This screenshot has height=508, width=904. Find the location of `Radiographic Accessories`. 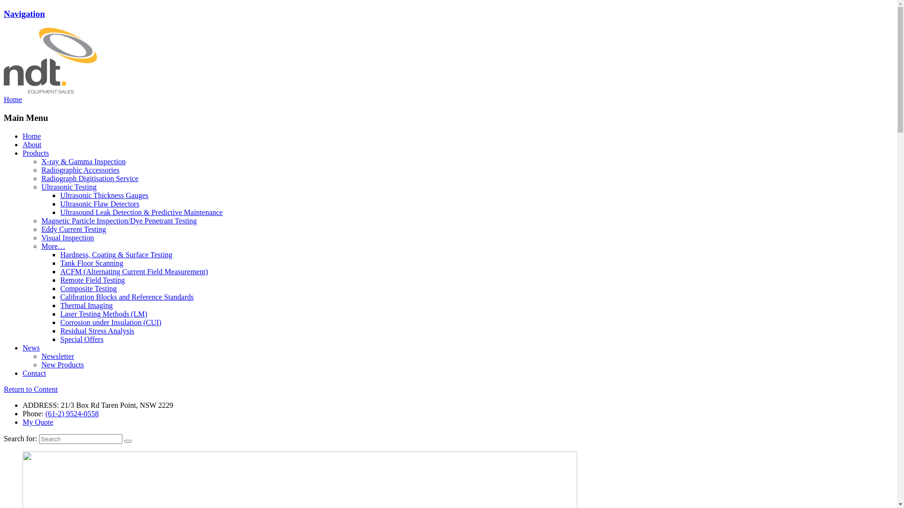

Radiographic Accessories is located at coordinates (81, 170).